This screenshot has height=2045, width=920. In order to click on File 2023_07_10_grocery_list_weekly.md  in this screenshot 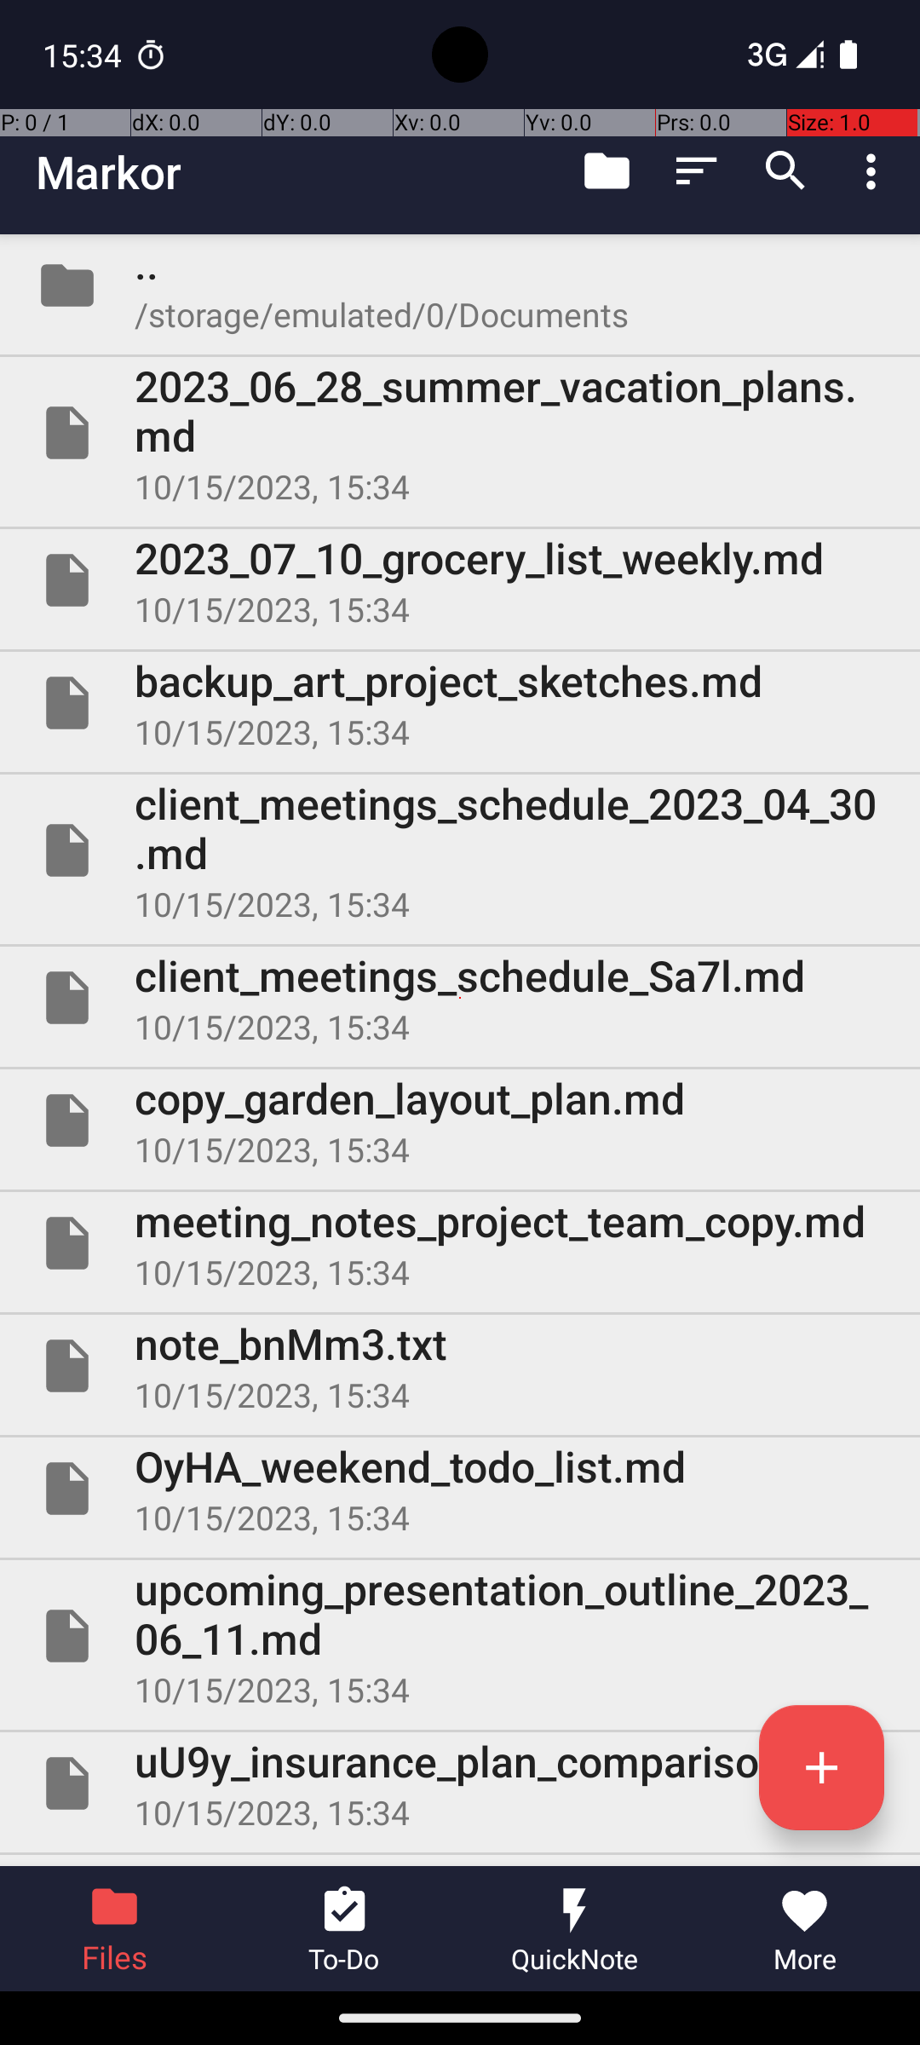, I will do `click(460, 580)`.